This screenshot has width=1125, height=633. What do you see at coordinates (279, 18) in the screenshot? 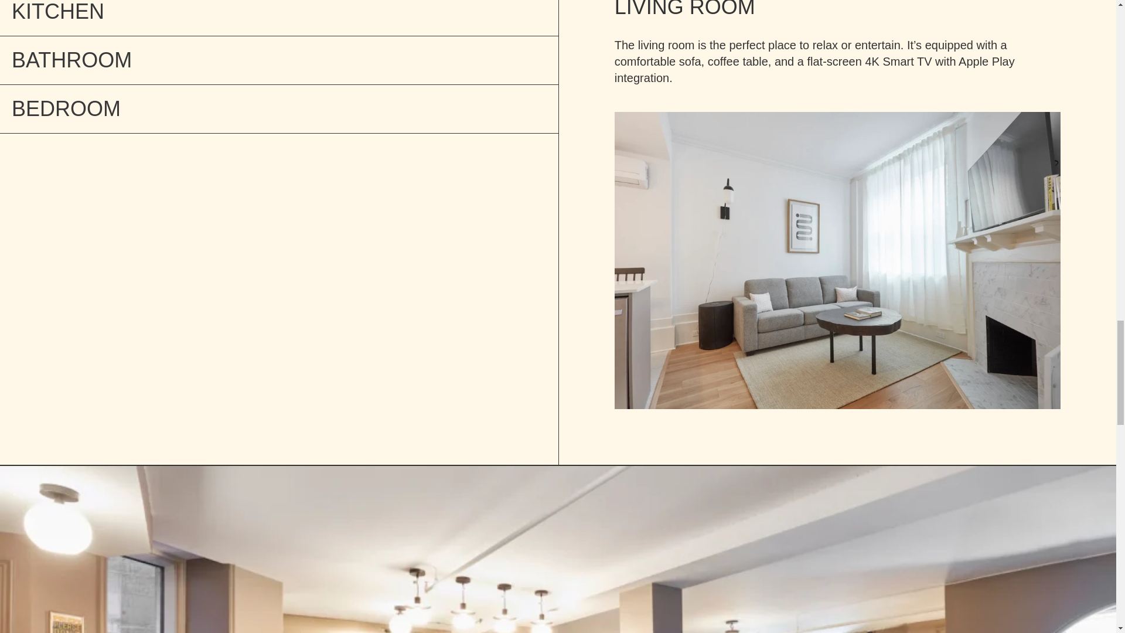
I see `KITCHEN` at bounding box center [279, 18].